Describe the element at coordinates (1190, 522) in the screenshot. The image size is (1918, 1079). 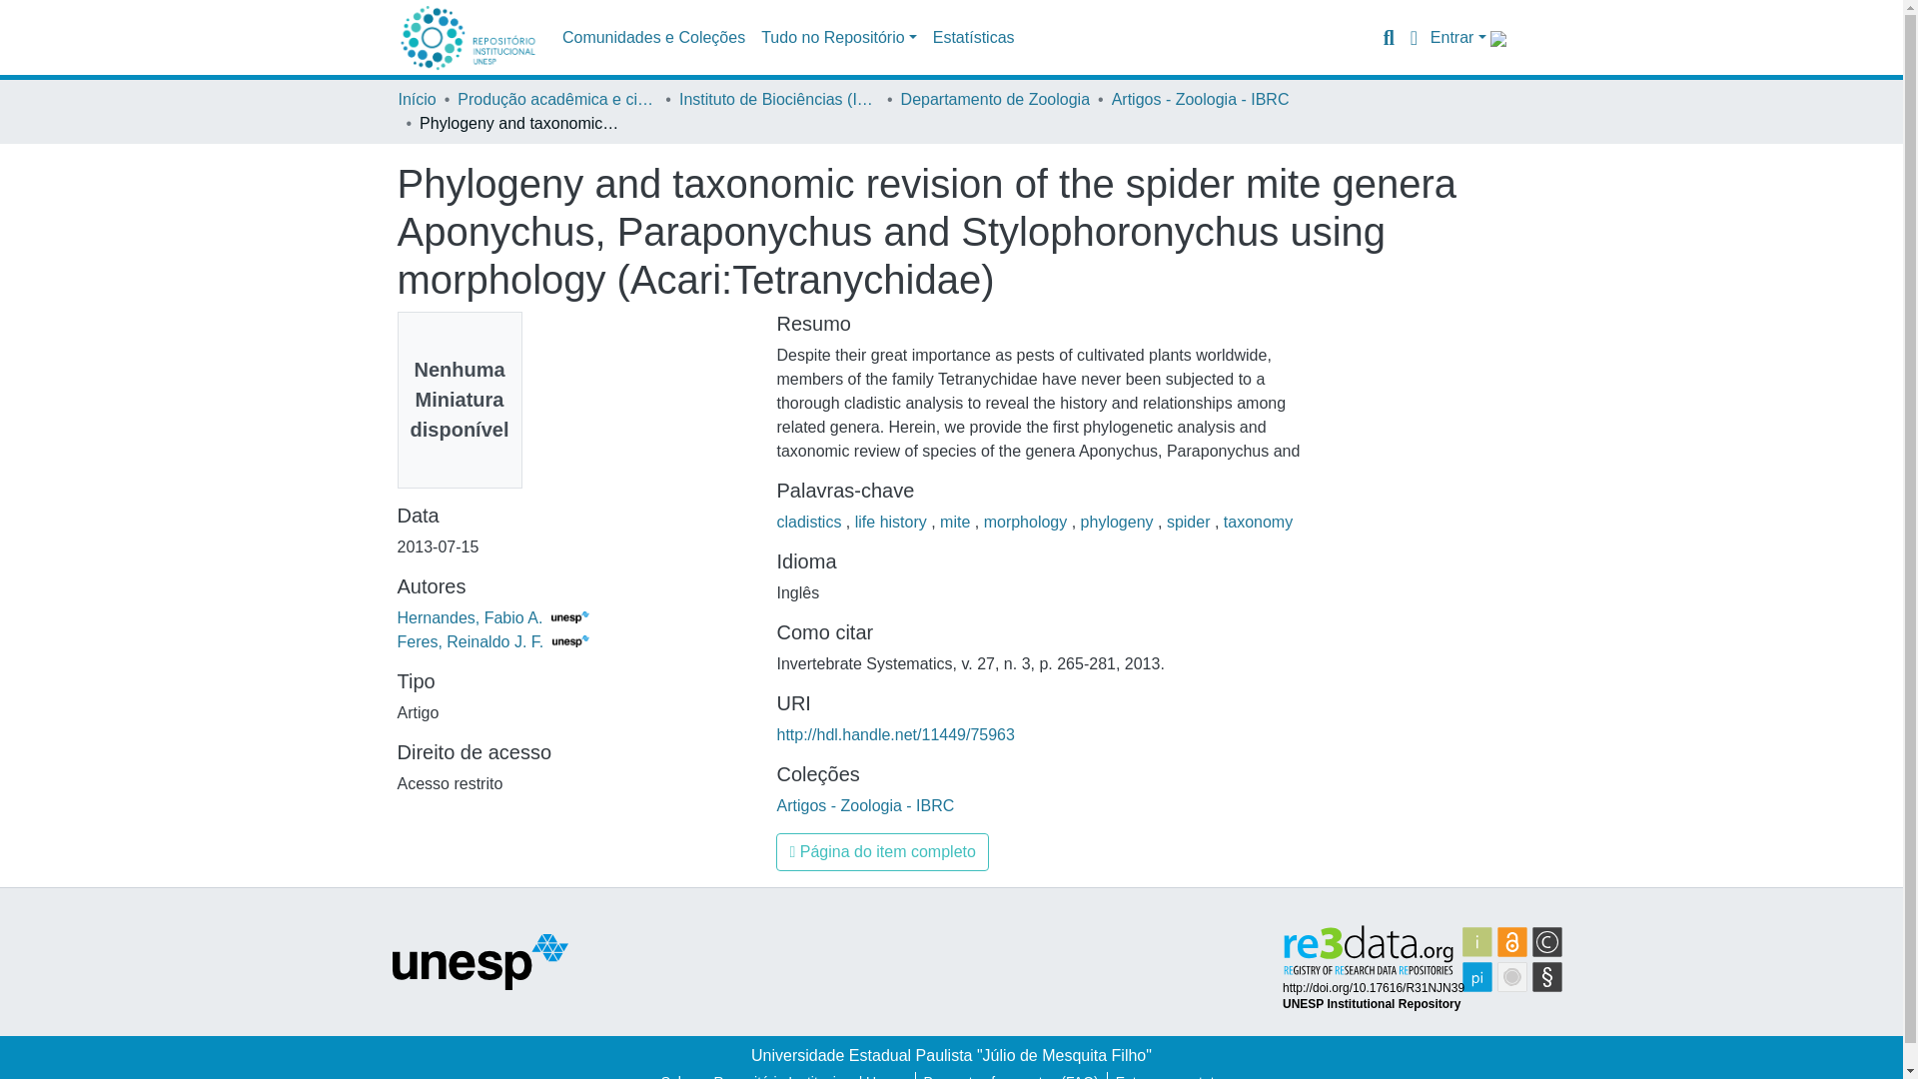
I see `spider` at that location.